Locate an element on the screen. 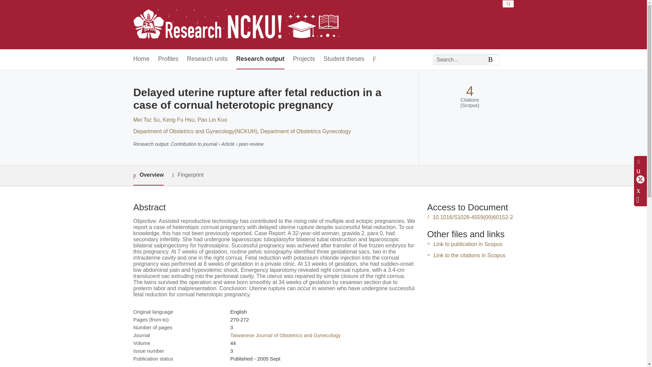  Mei Tsz Su is located at coordinates (146, 120).